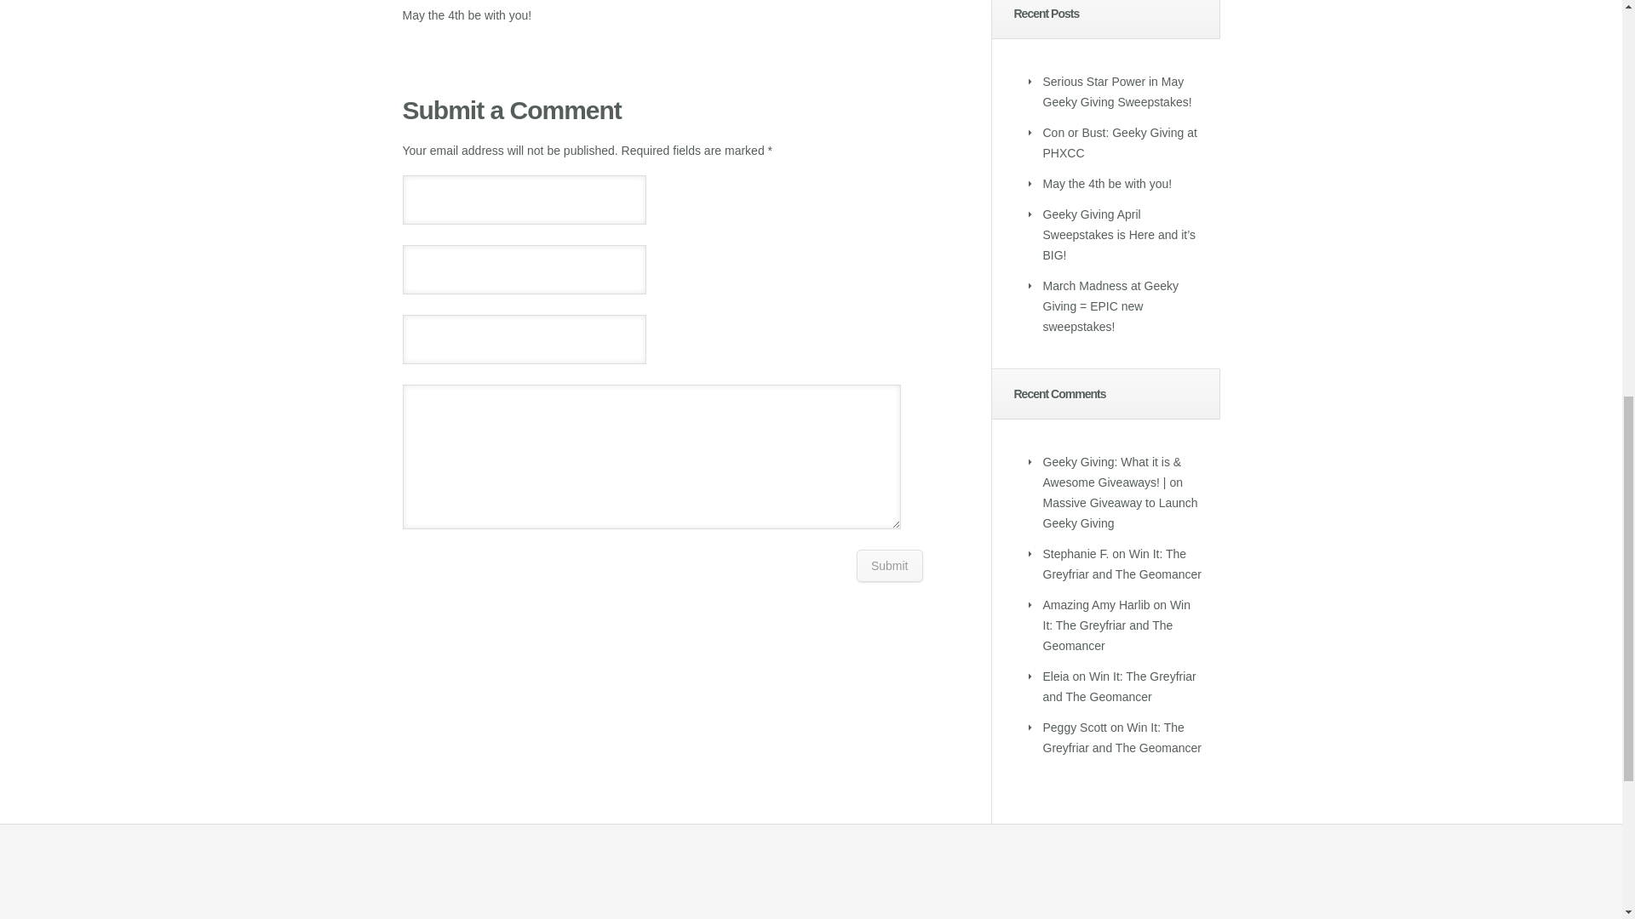  I want to click on Submit, so click(890, 565).